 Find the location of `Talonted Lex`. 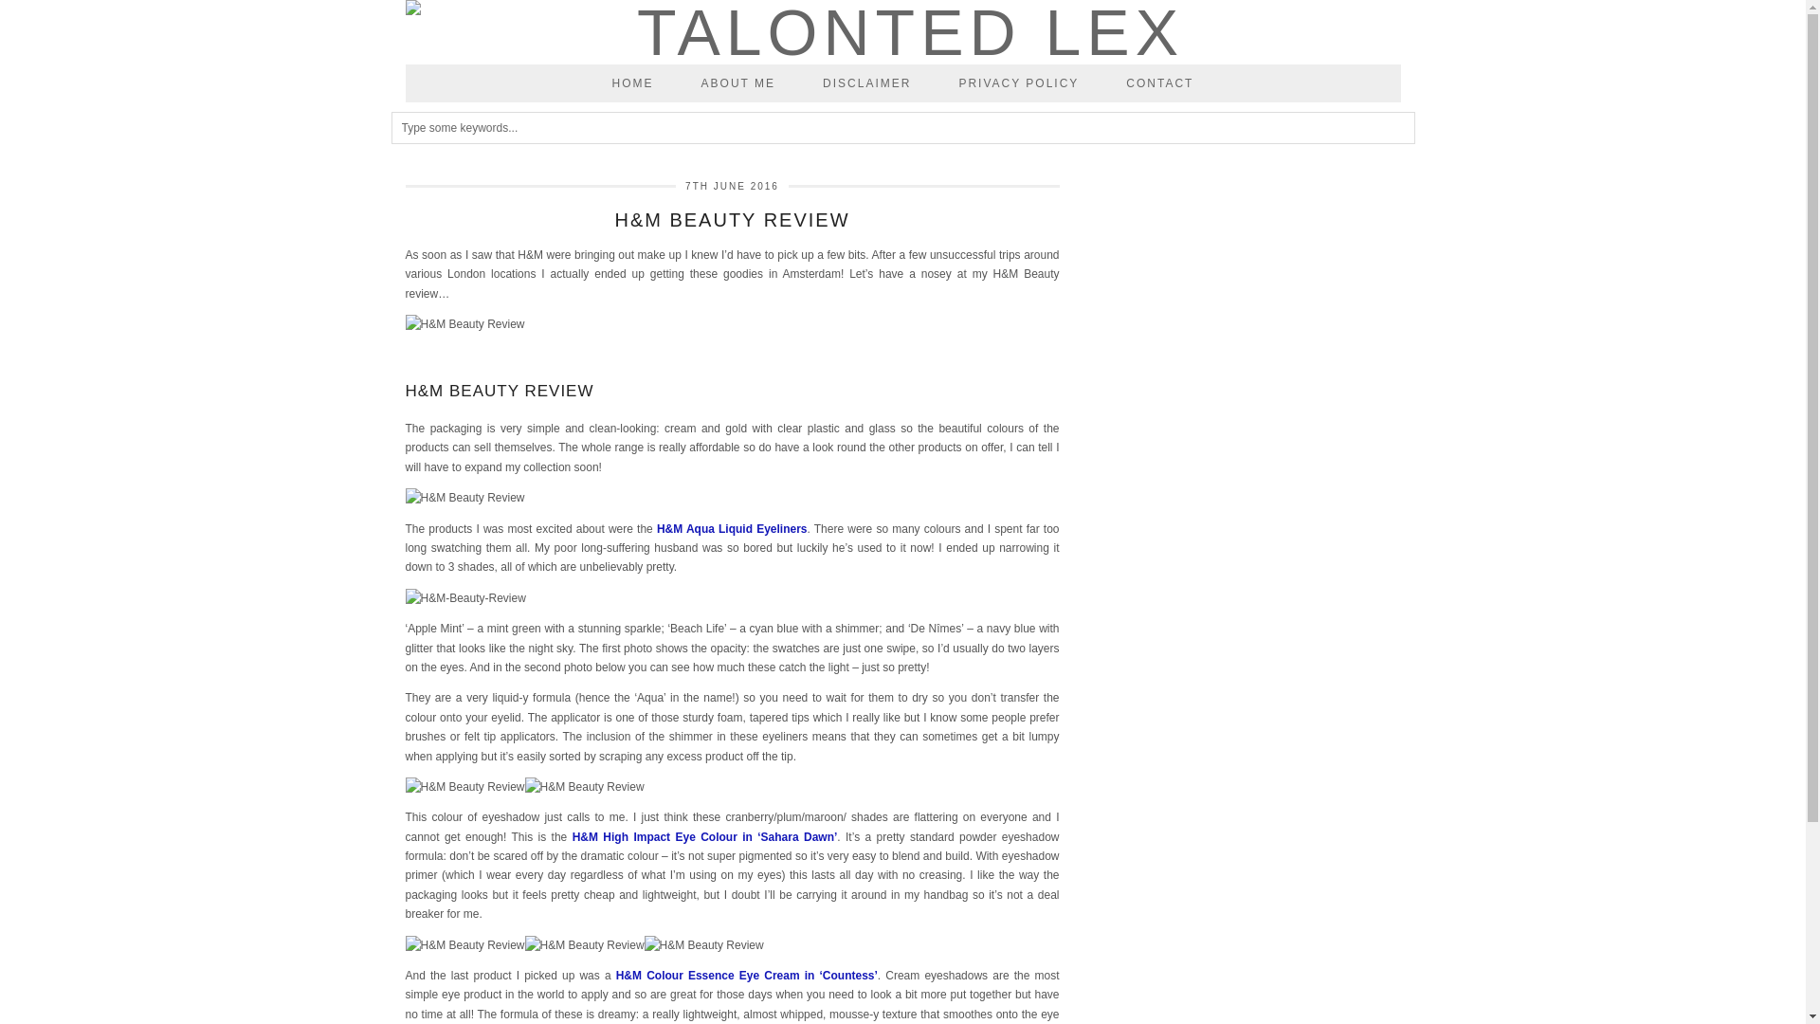

Talonted Lex is located at coordinates (903, 32).